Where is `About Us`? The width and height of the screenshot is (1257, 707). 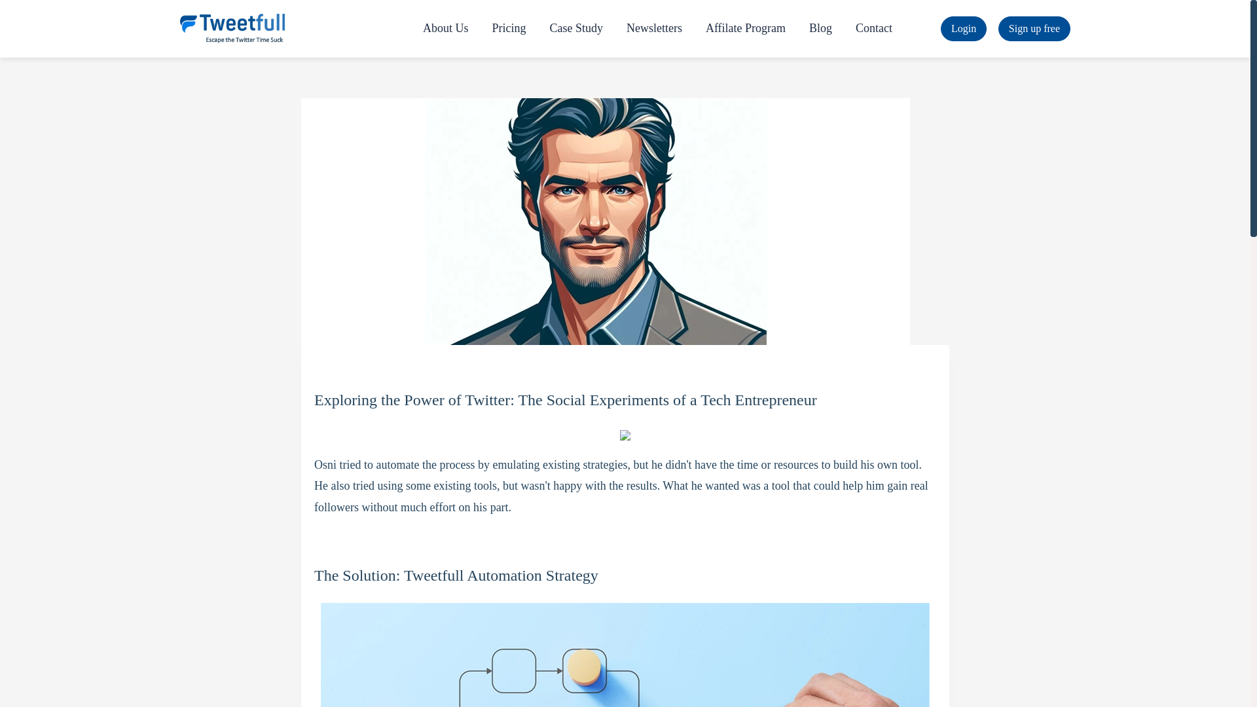 About Us is located at coordinates (445, 28).